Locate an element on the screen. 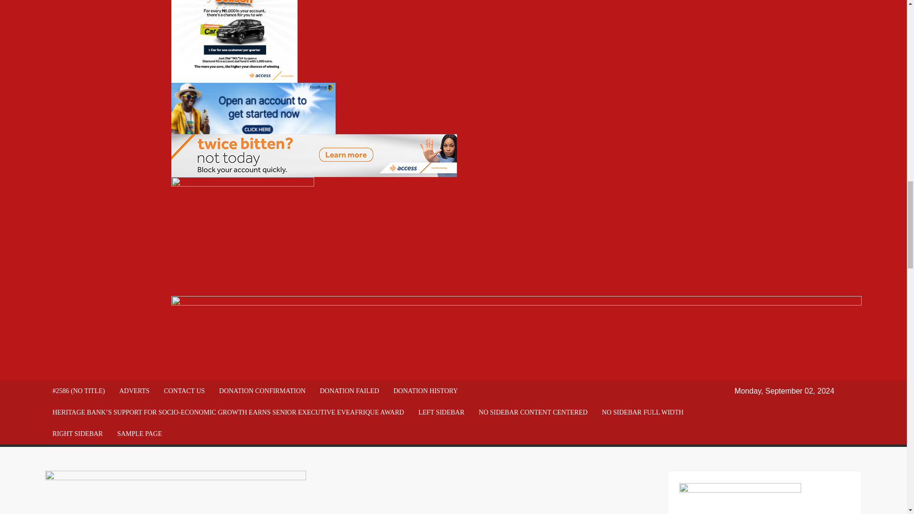 This screenshot has width=914, height=514. LEFT SIDEBAR is located at coordinates (441, 412).